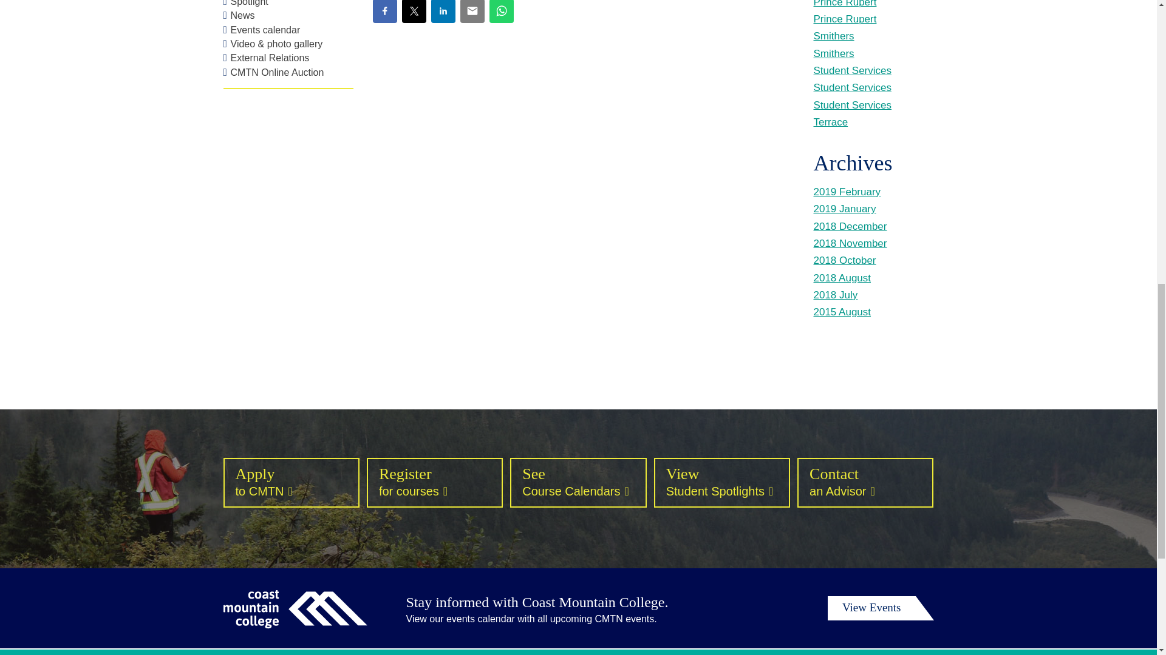 Image resolution: width=1166 pixels, height=655 pixels. What do you see at coordinates (295, 609) in the screenshot?
I see `footer-logo` at bounding box center [295, 609].